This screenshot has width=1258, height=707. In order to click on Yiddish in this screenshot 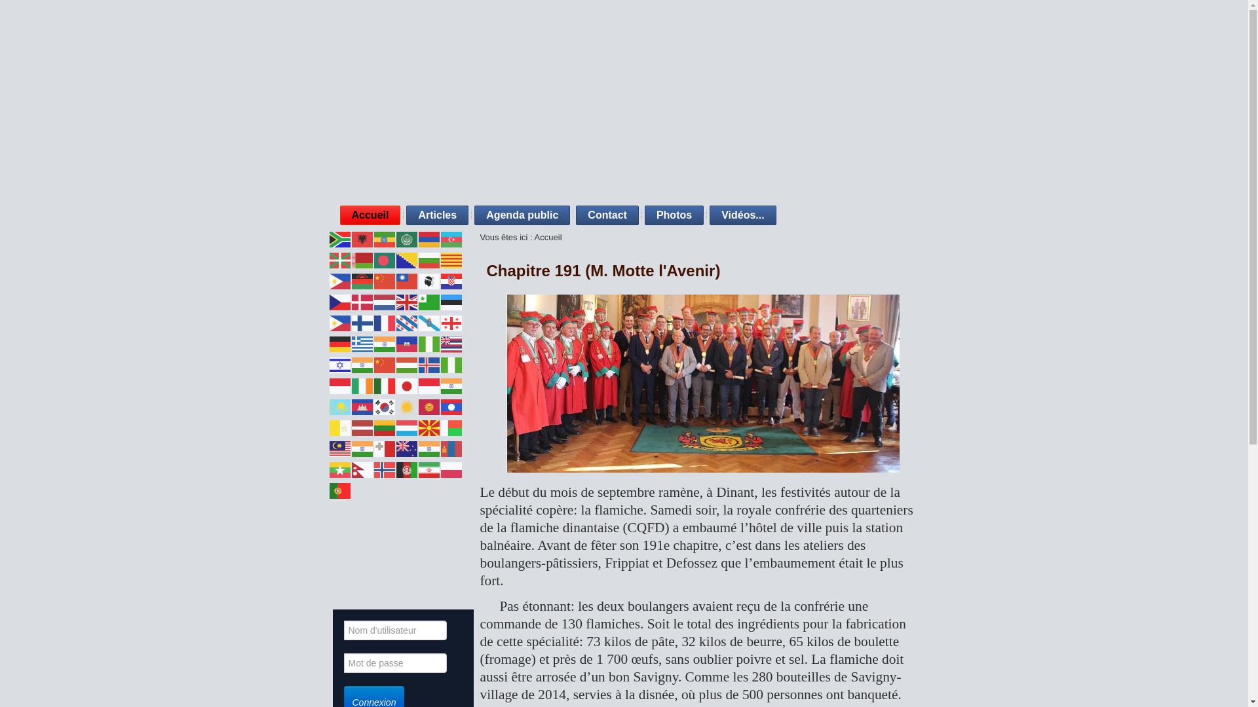, I will do `click(451, 573)`.